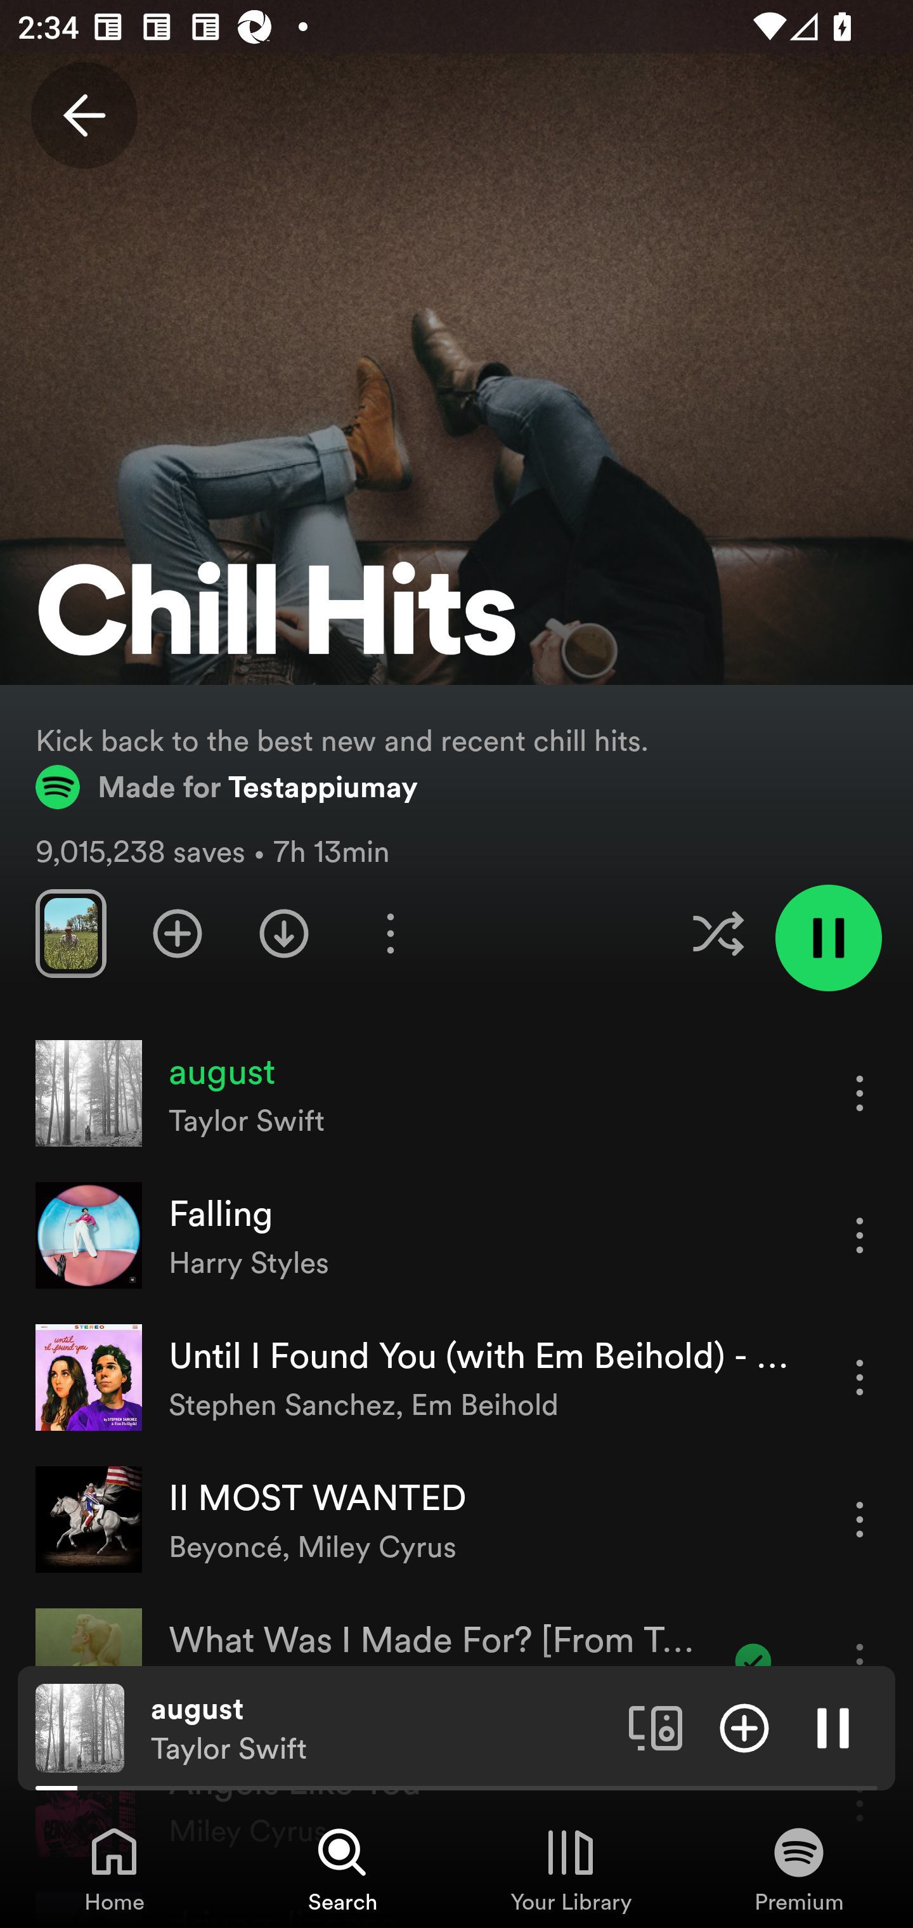 Image resolution: width=913 pixels, height=1928 pixels. Describe the element at coordinates (656, 1727) in the screenshot. I see `Connect to a device. Opens the devices menu` at that location.